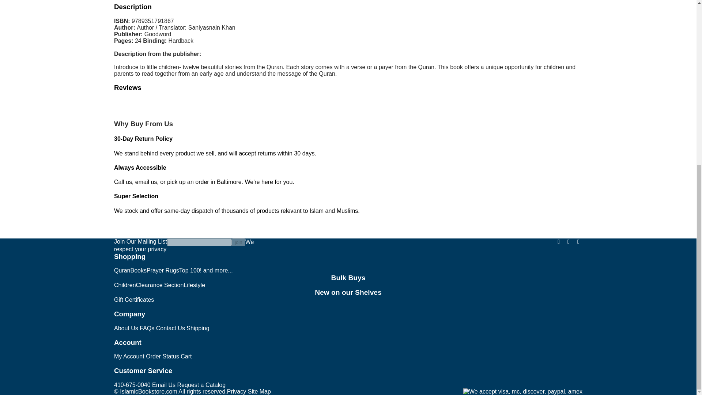 The width and height of the screenshot is (702, 395). What do you see at coordinates (132, 7) in the screenshot?
I see `Description` at bounding box center [132, 7].